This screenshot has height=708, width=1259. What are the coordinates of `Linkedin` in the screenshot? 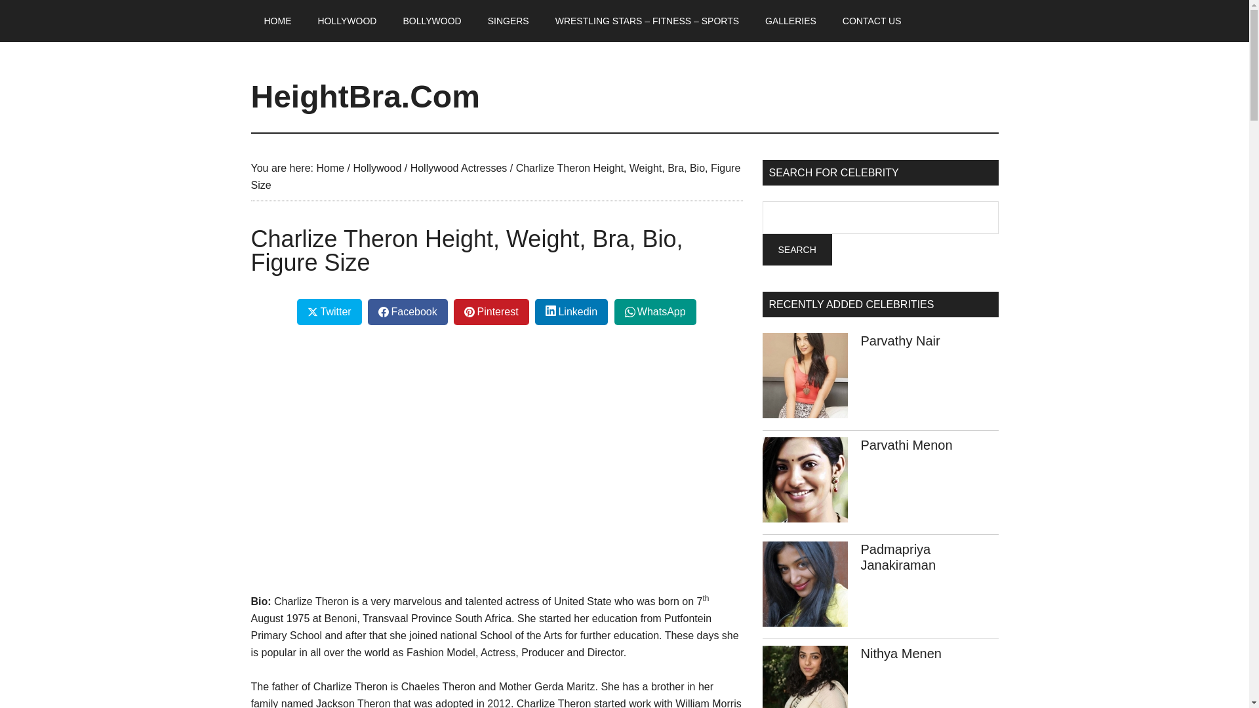 It's located at (572, 311).